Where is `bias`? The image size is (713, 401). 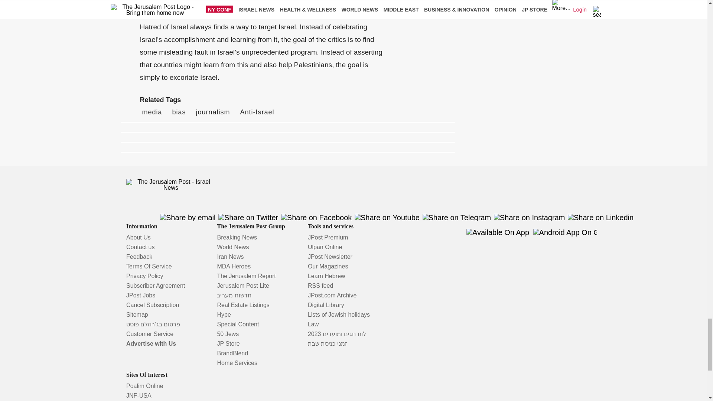 bias is located at coordinates (179, 112).